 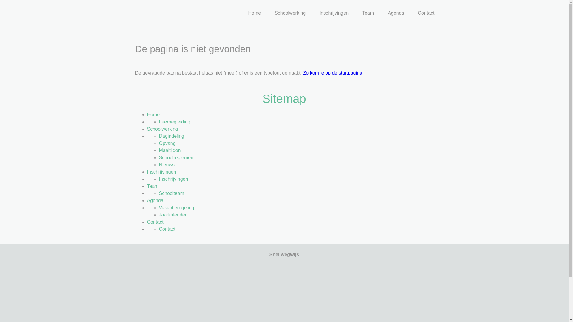 I want to click on Schoolreglement, so click(x=177, y=157).